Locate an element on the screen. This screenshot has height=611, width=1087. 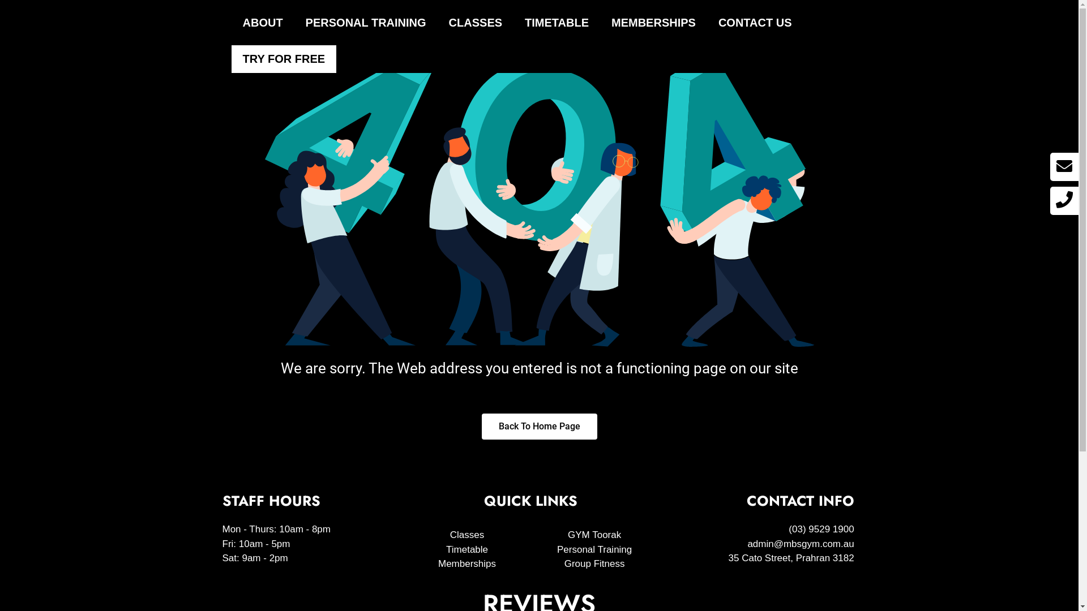
Back To Home Page is located at coordinates (539, 427).